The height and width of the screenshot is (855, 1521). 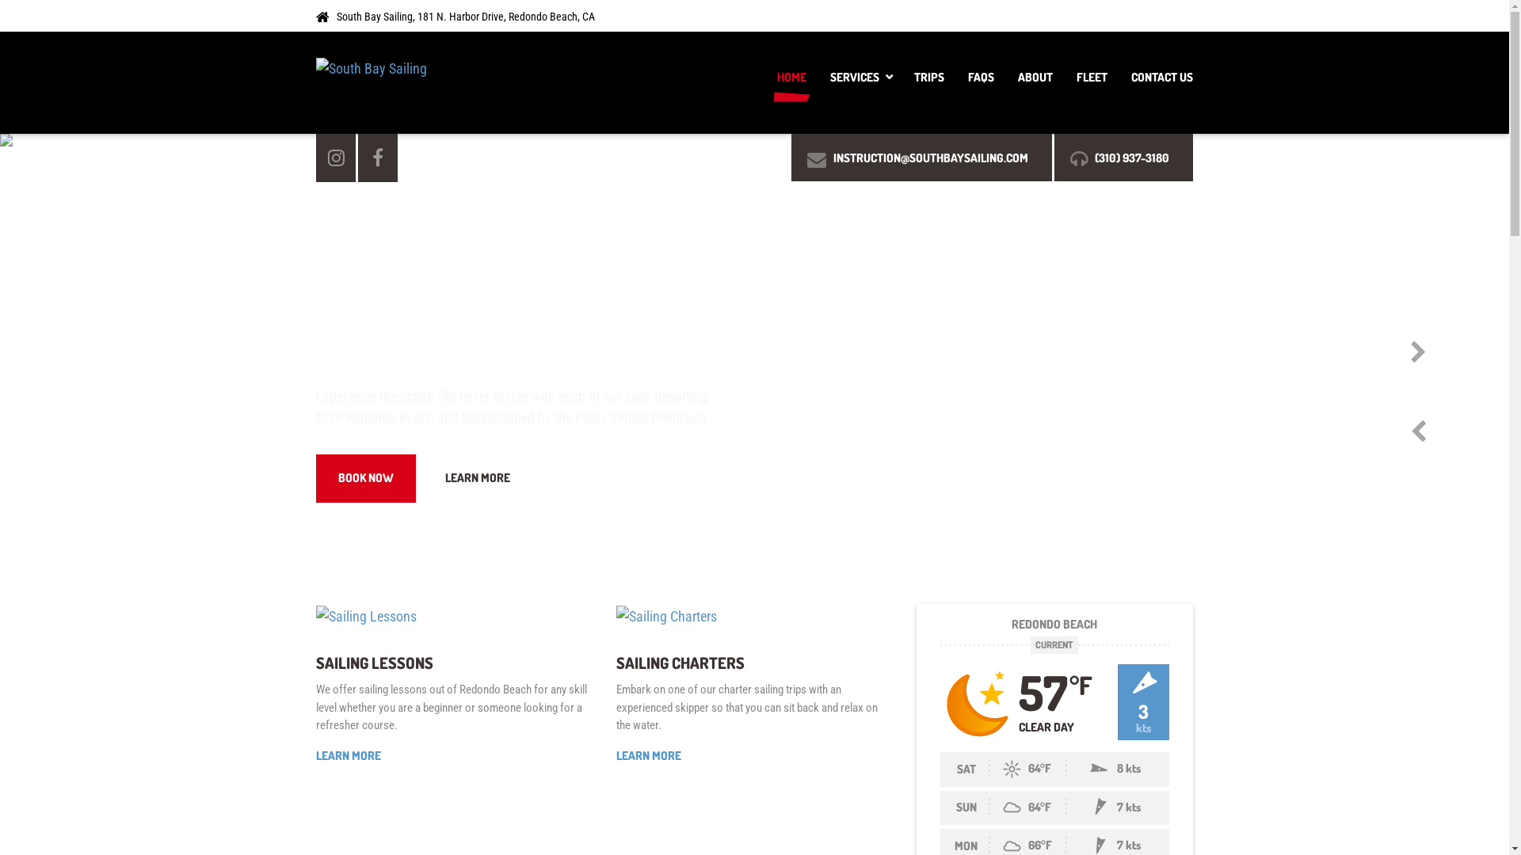 What do you see at coordinates (1157, 82) in the screenshot?
I see `CONTACT US` at bounding box center [1157, 82].